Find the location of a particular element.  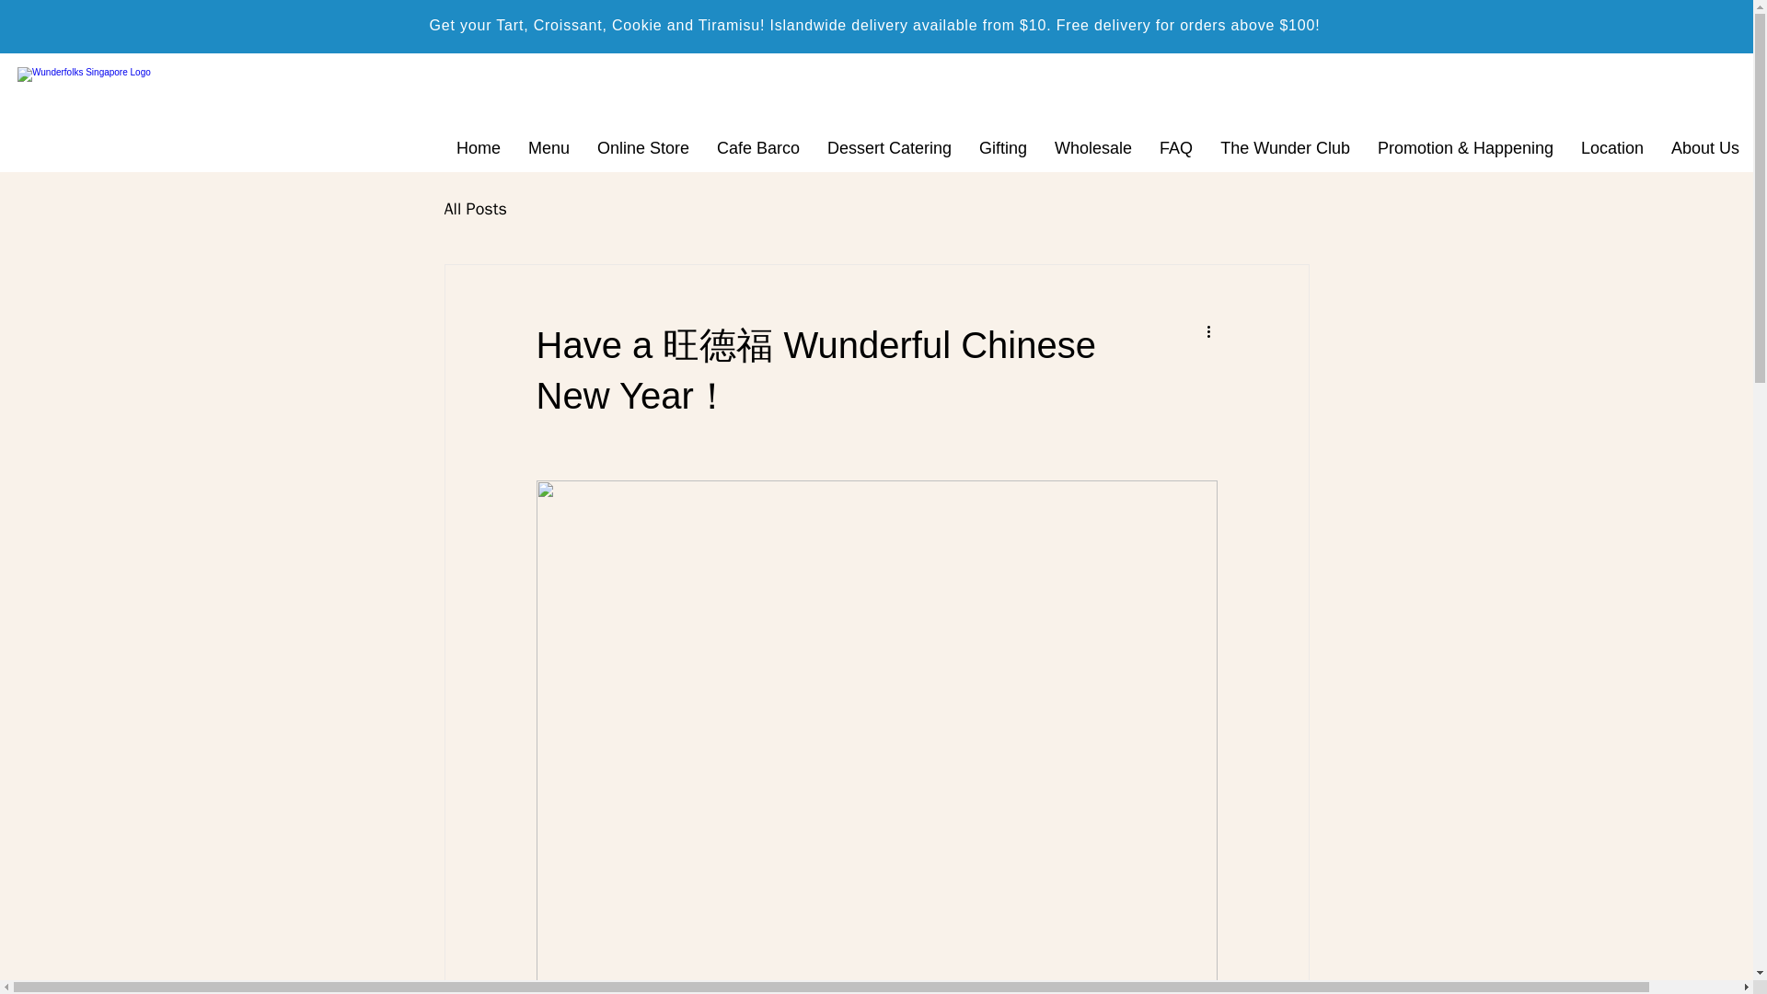

Online Store is located at coordinates (642, 147).